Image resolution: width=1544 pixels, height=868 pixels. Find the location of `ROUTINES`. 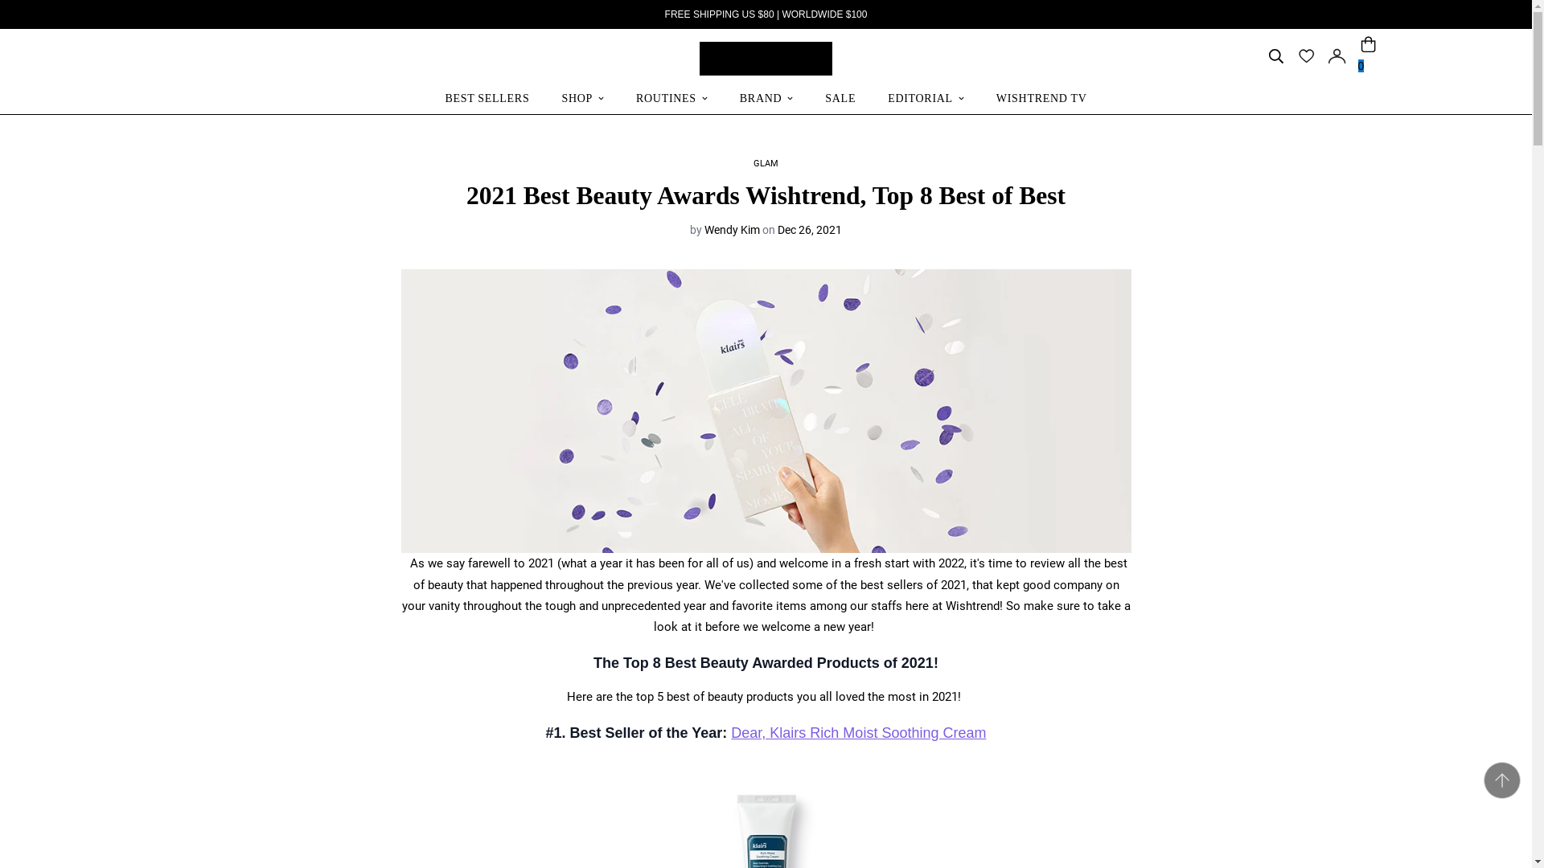

ROUTINES is located at coordinates (671, 98).